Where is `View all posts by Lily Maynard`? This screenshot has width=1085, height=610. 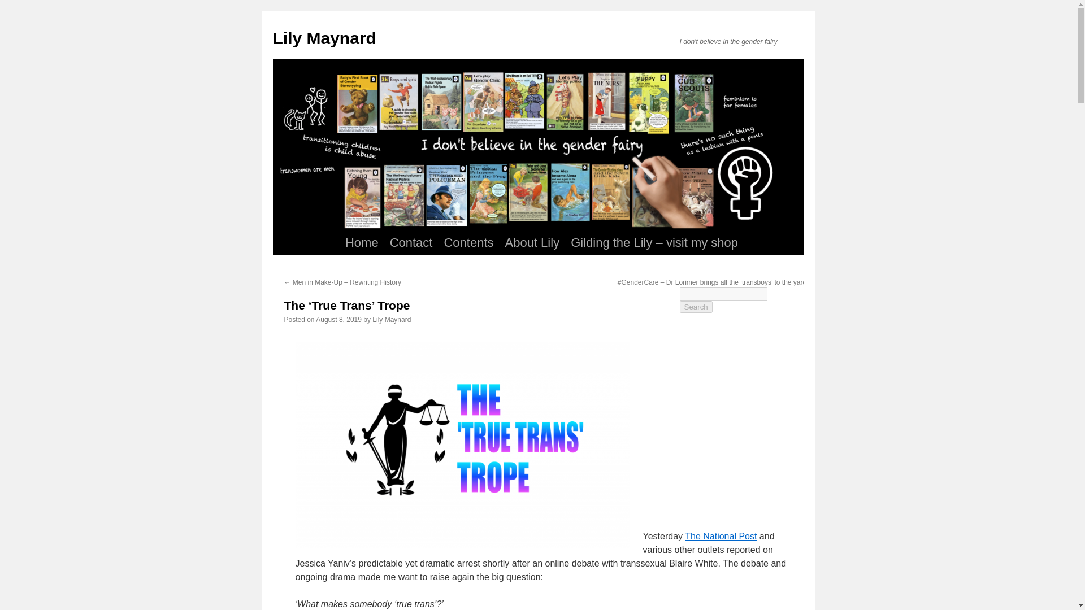
View all posts by Lily Maynard is located at coordinates (391, 320).